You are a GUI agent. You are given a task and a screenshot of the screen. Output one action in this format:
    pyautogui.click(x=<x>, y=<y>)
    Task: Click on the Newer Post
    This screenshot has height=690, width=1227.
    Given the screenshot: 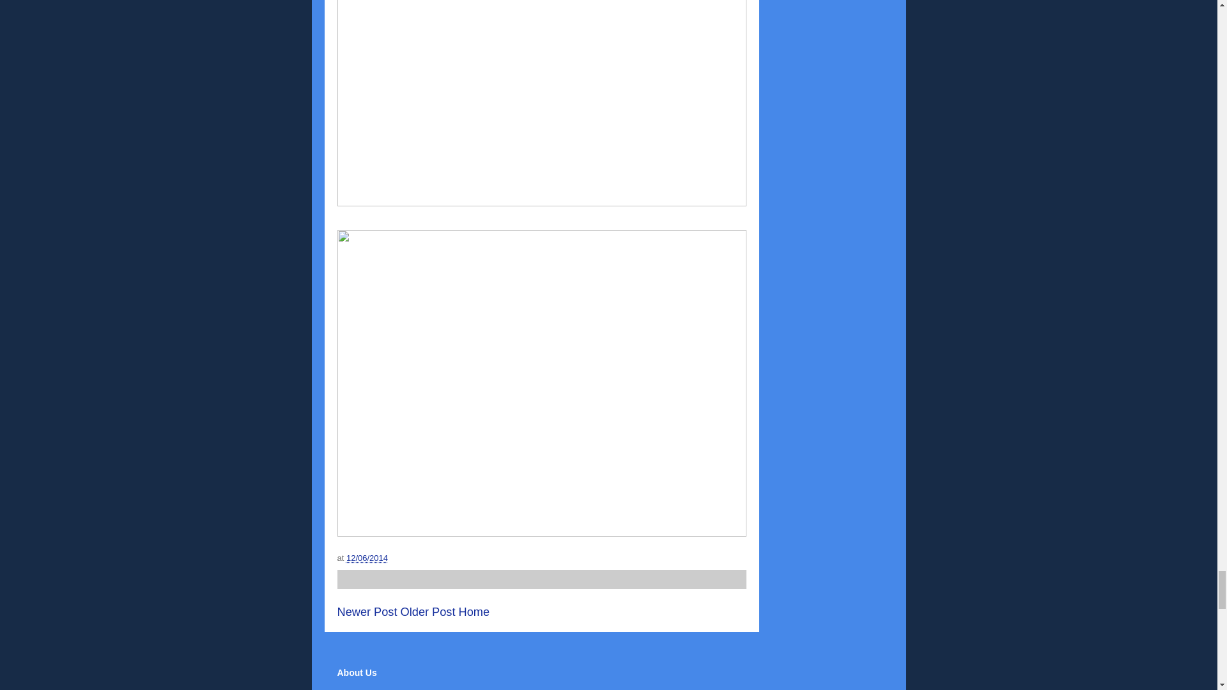 What is the action you would take?
    pyautogui.click(x=367, y=612)
    